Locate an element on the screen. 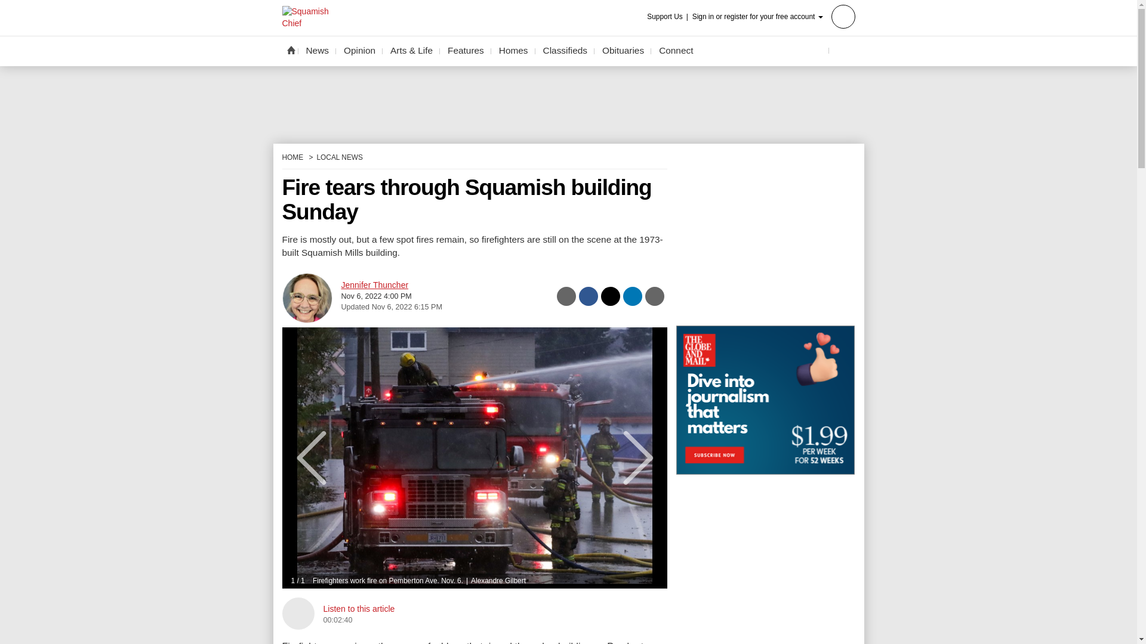 This screenshot has height=644, width=1146. News is located at coordinates (318, 51).